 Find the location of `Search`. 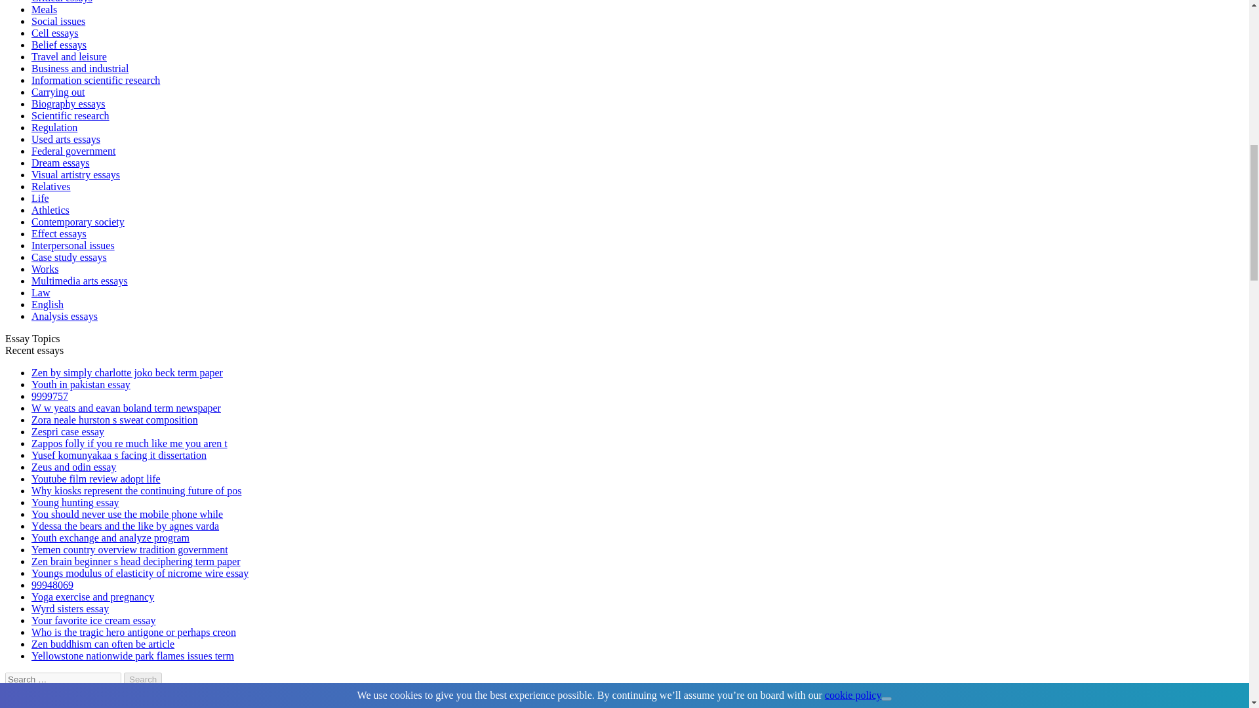

Search is located at coordinates (143, 679).